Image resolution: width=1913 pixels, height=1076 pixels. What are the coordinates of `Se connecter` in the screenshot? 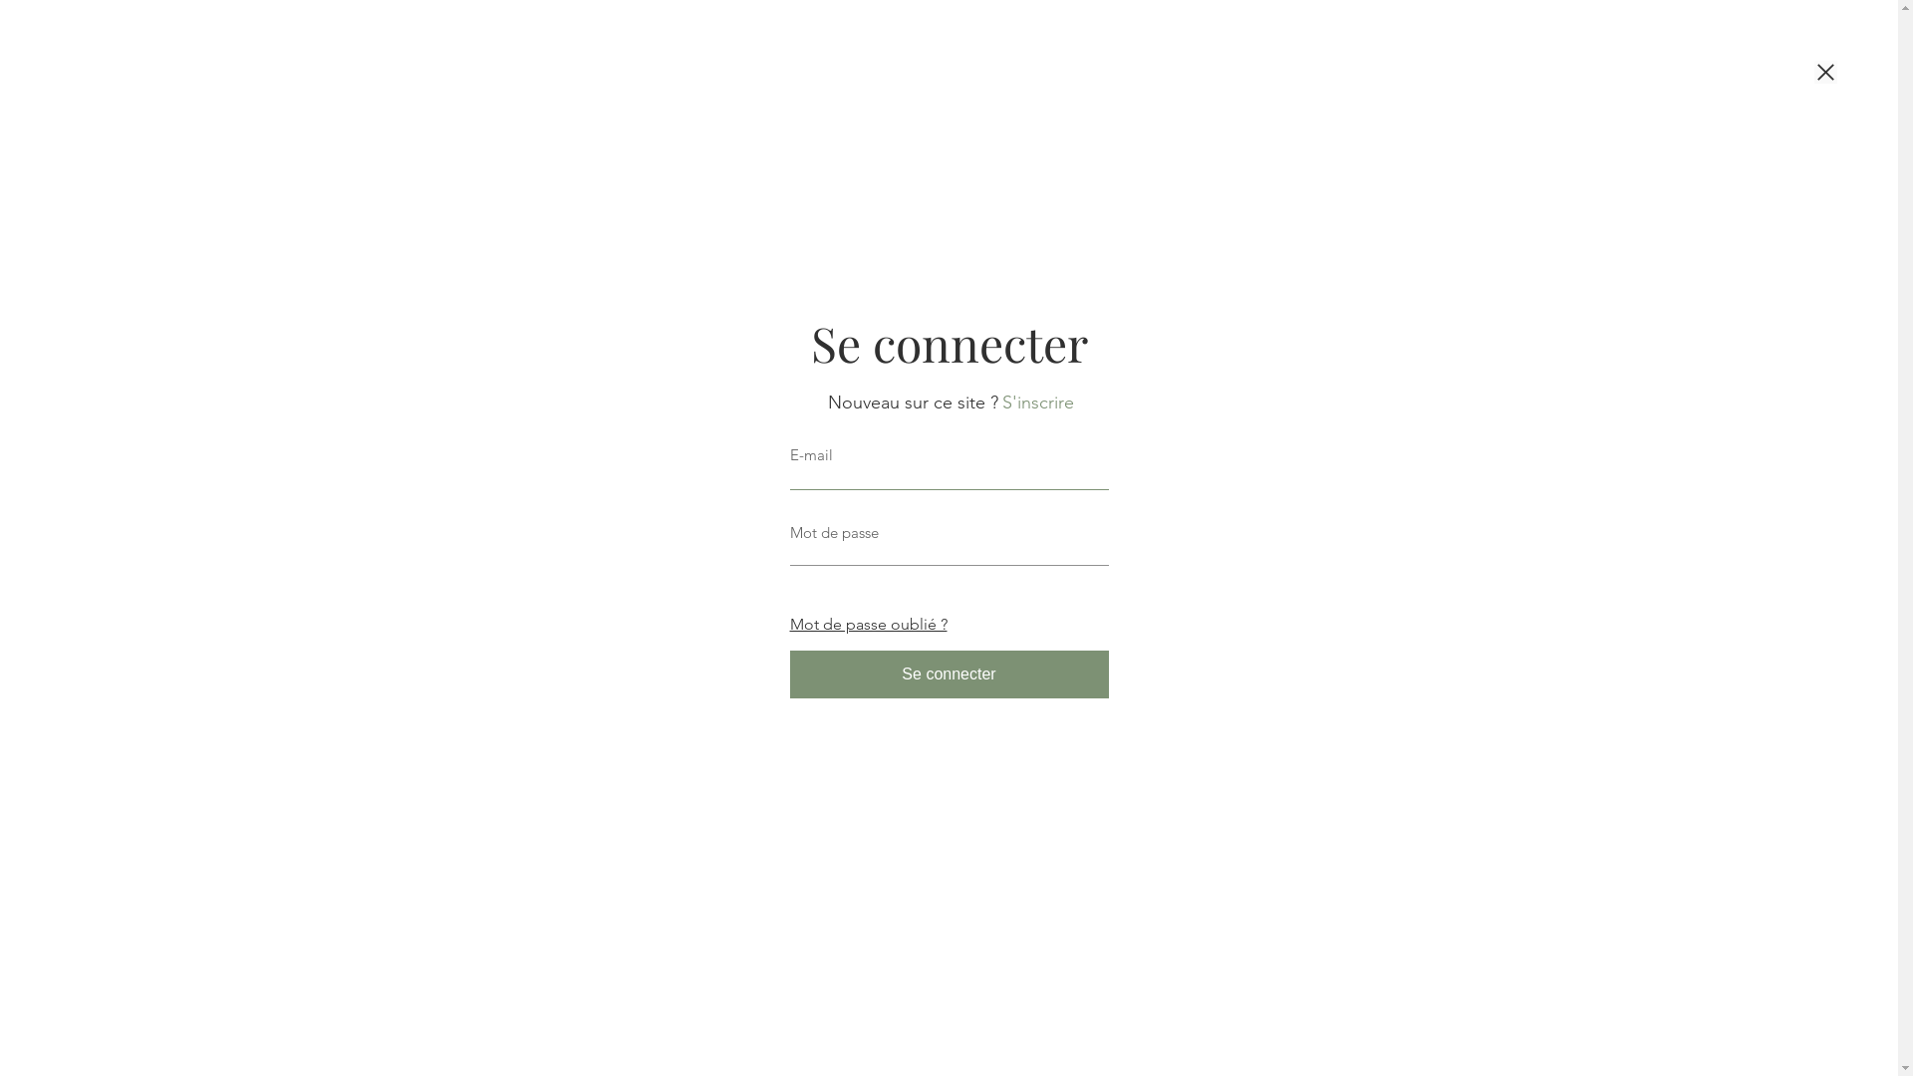 It's located at (949, 674).